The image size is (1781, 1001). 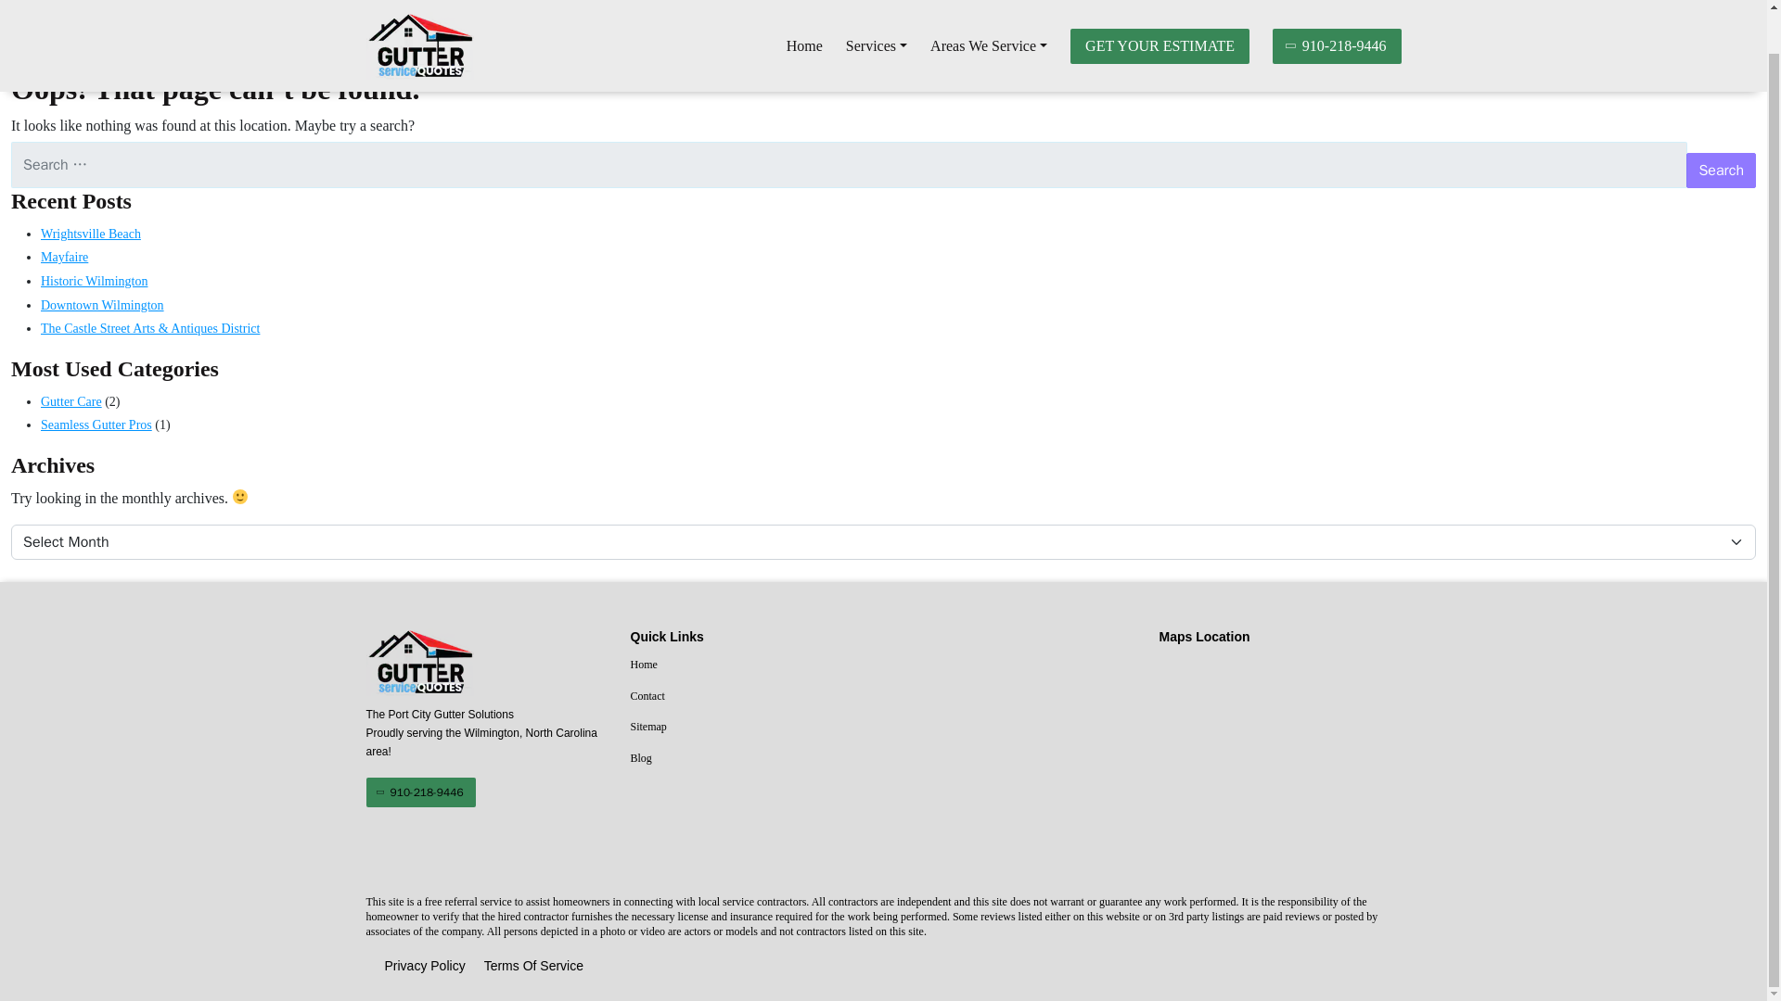 What do you see at coordinates (91, 234) in the screenshot?
I see `Wrightsville Beach` at bounding box center [91, 234].